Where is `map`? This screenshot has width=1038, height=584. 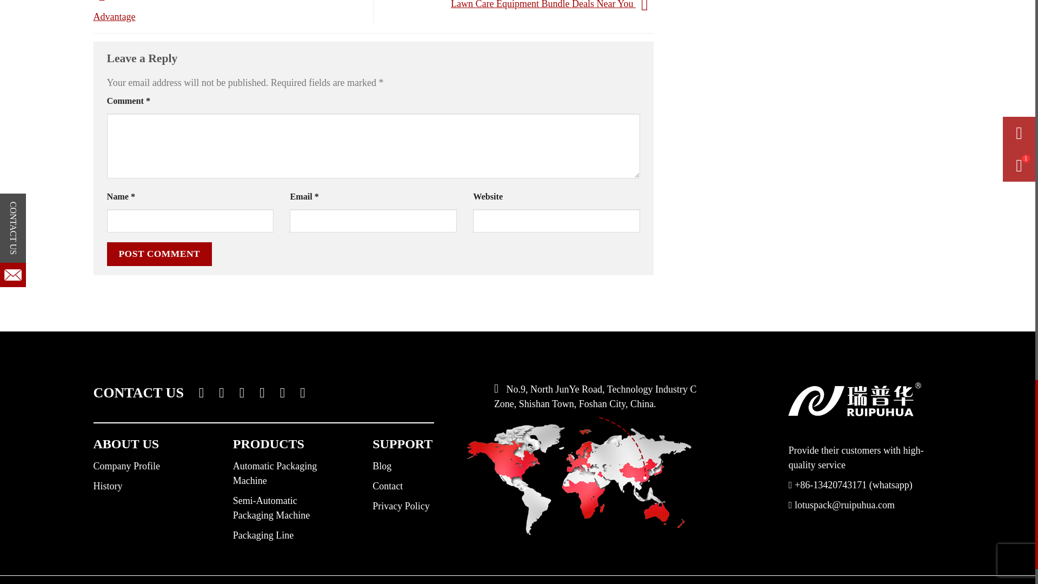 map is located at coordinates (579, 476).